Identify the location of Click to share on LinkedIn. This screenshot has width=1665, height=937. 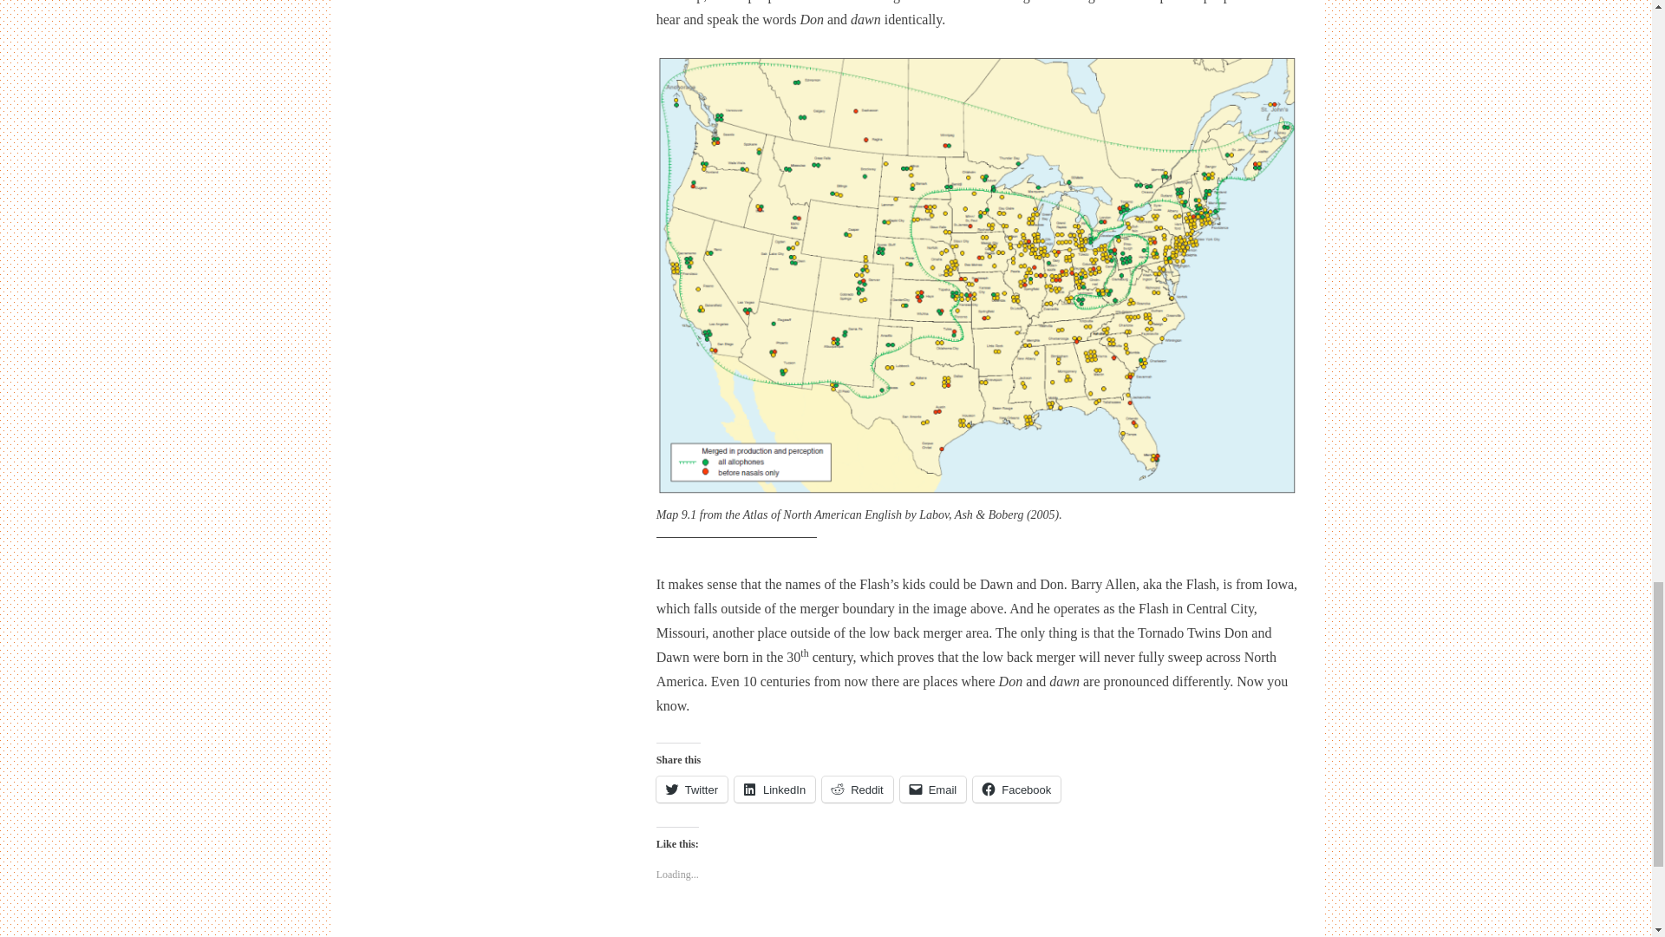
(774, 790).